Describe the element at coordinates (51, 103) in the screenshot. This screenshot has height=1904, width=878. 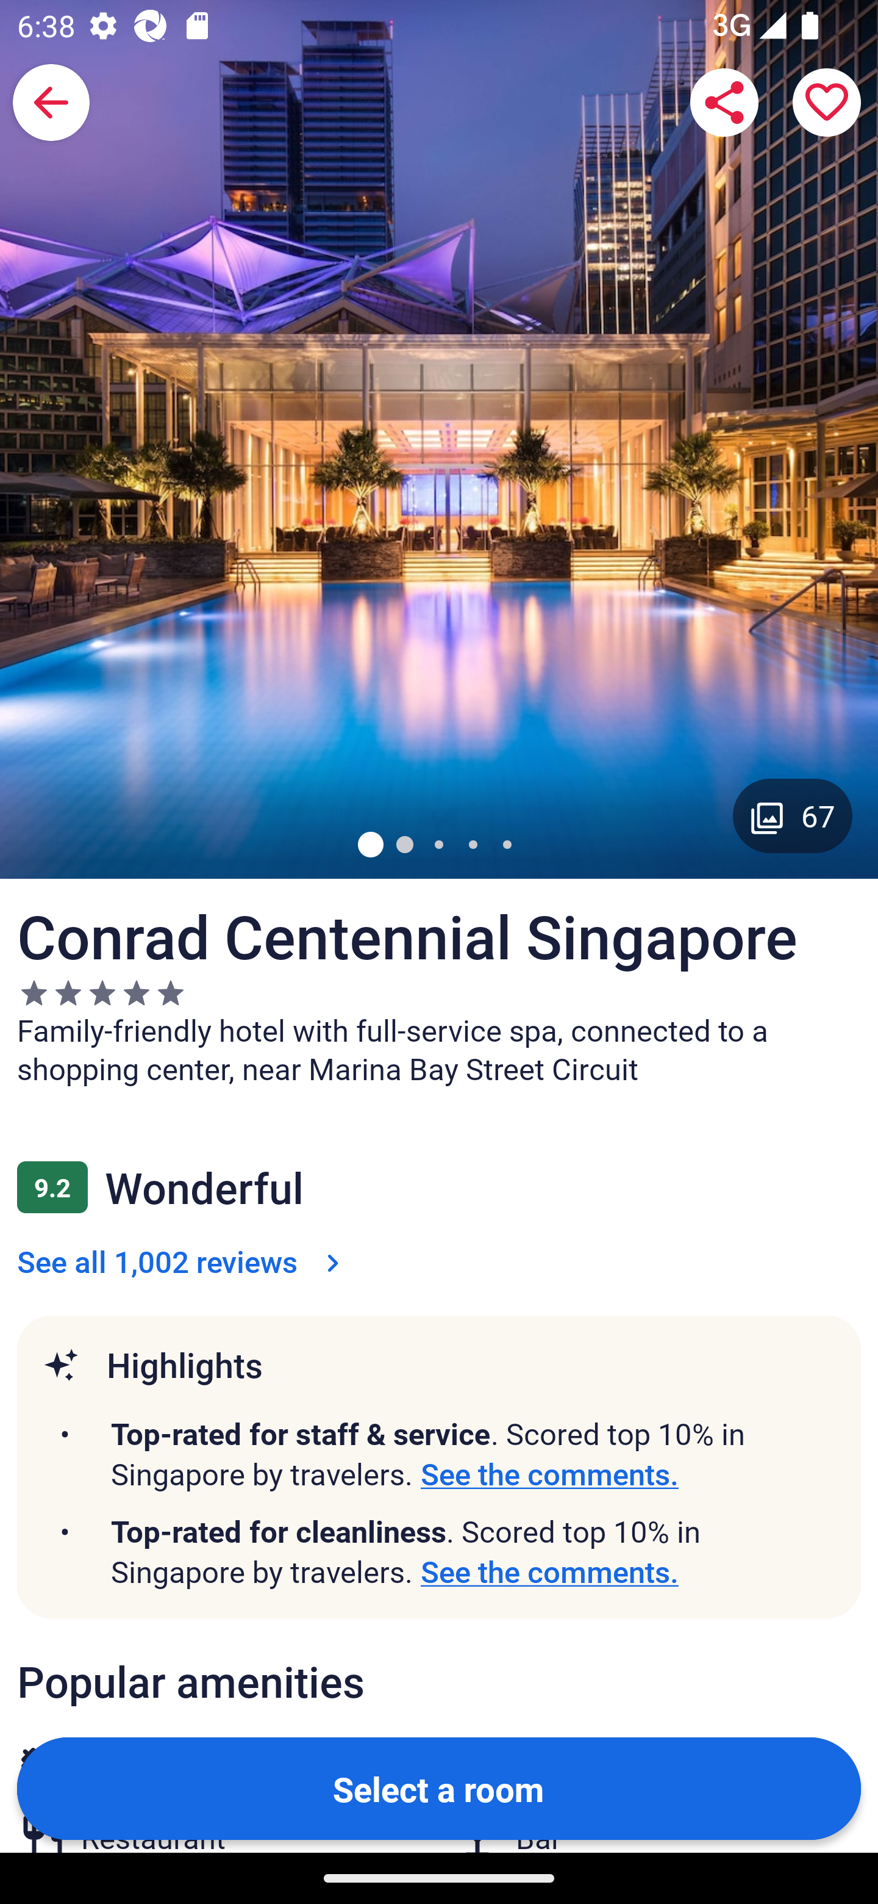
I see `Back` at that location.